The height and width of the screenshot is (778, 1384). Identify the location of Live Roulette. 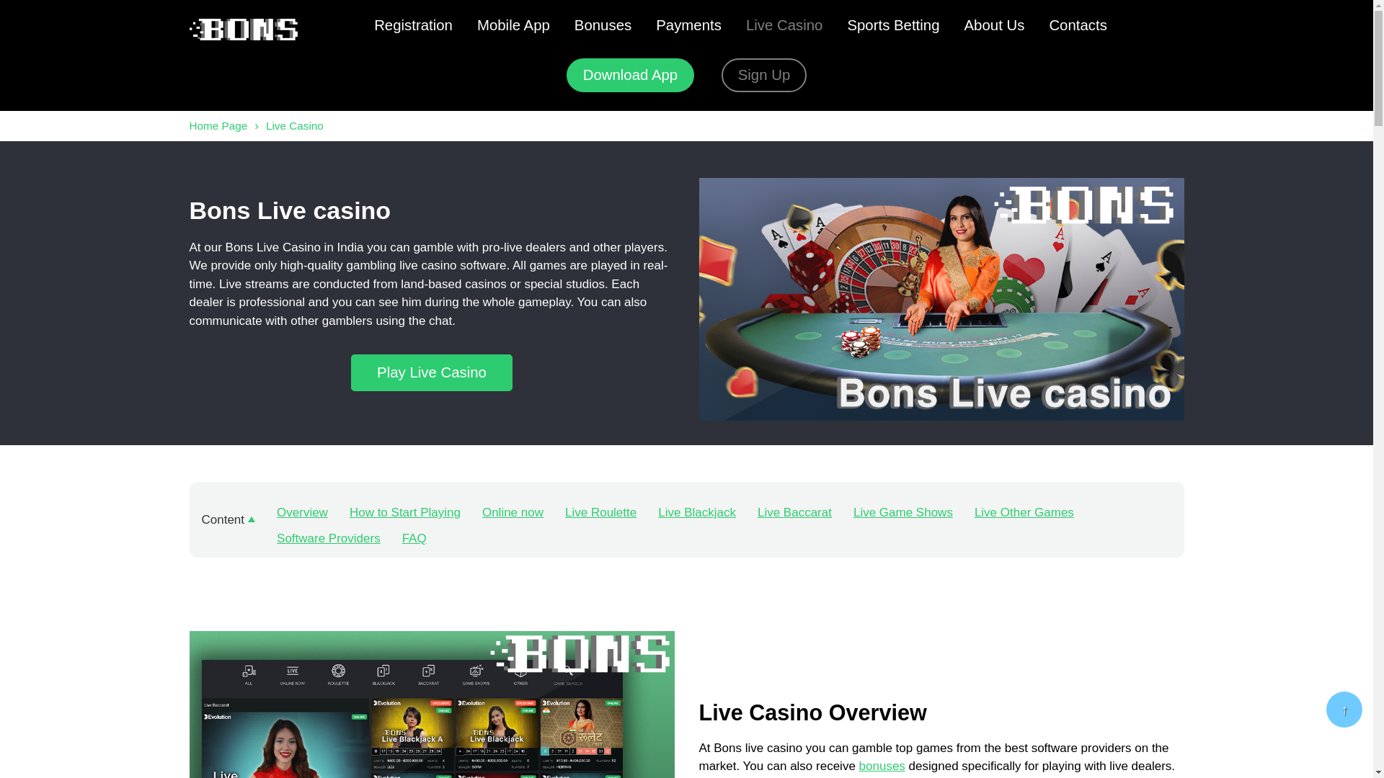
(600, 513).